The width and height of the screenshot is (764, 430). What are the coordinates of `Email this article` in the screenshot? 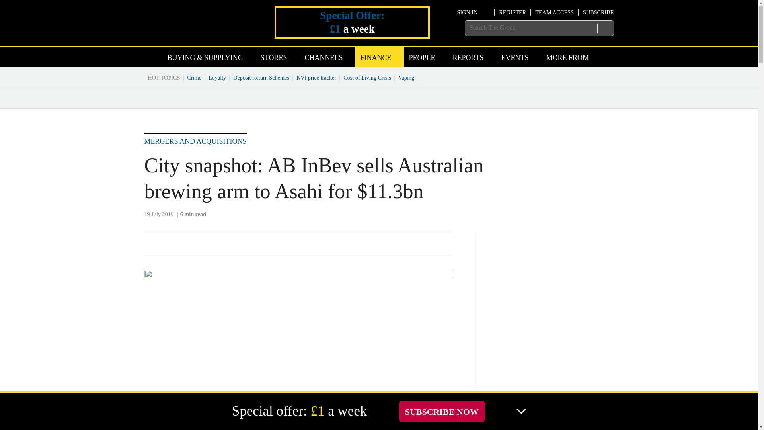 It's located at (203, 243).